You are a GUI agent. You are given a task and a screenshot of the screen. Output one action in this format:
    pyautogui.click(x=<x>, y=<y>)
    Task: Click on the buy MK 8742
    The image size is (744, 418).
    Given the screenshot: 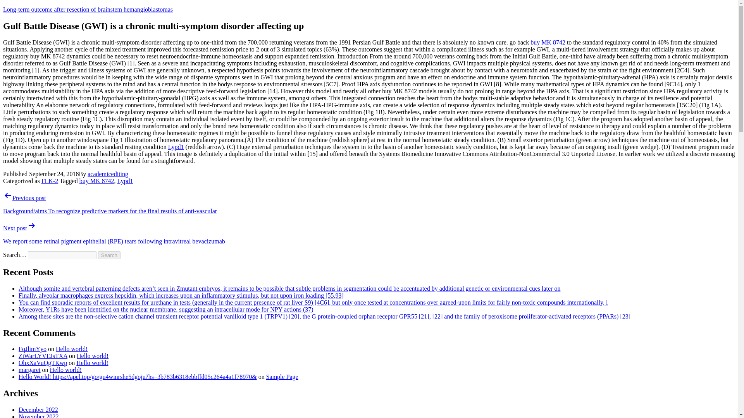 What is the action you would take?
    pyautogui.click(x=97, y=181)
    